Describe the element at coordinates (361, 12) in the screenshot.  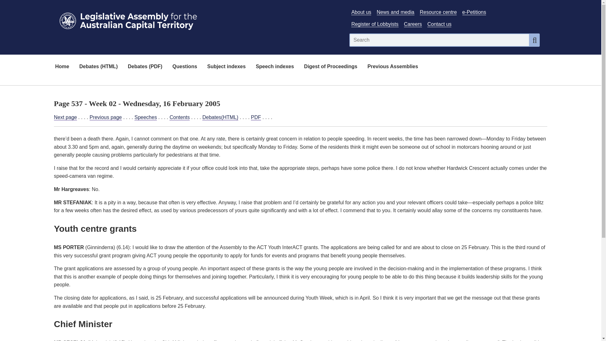
I see `About us` at that location.